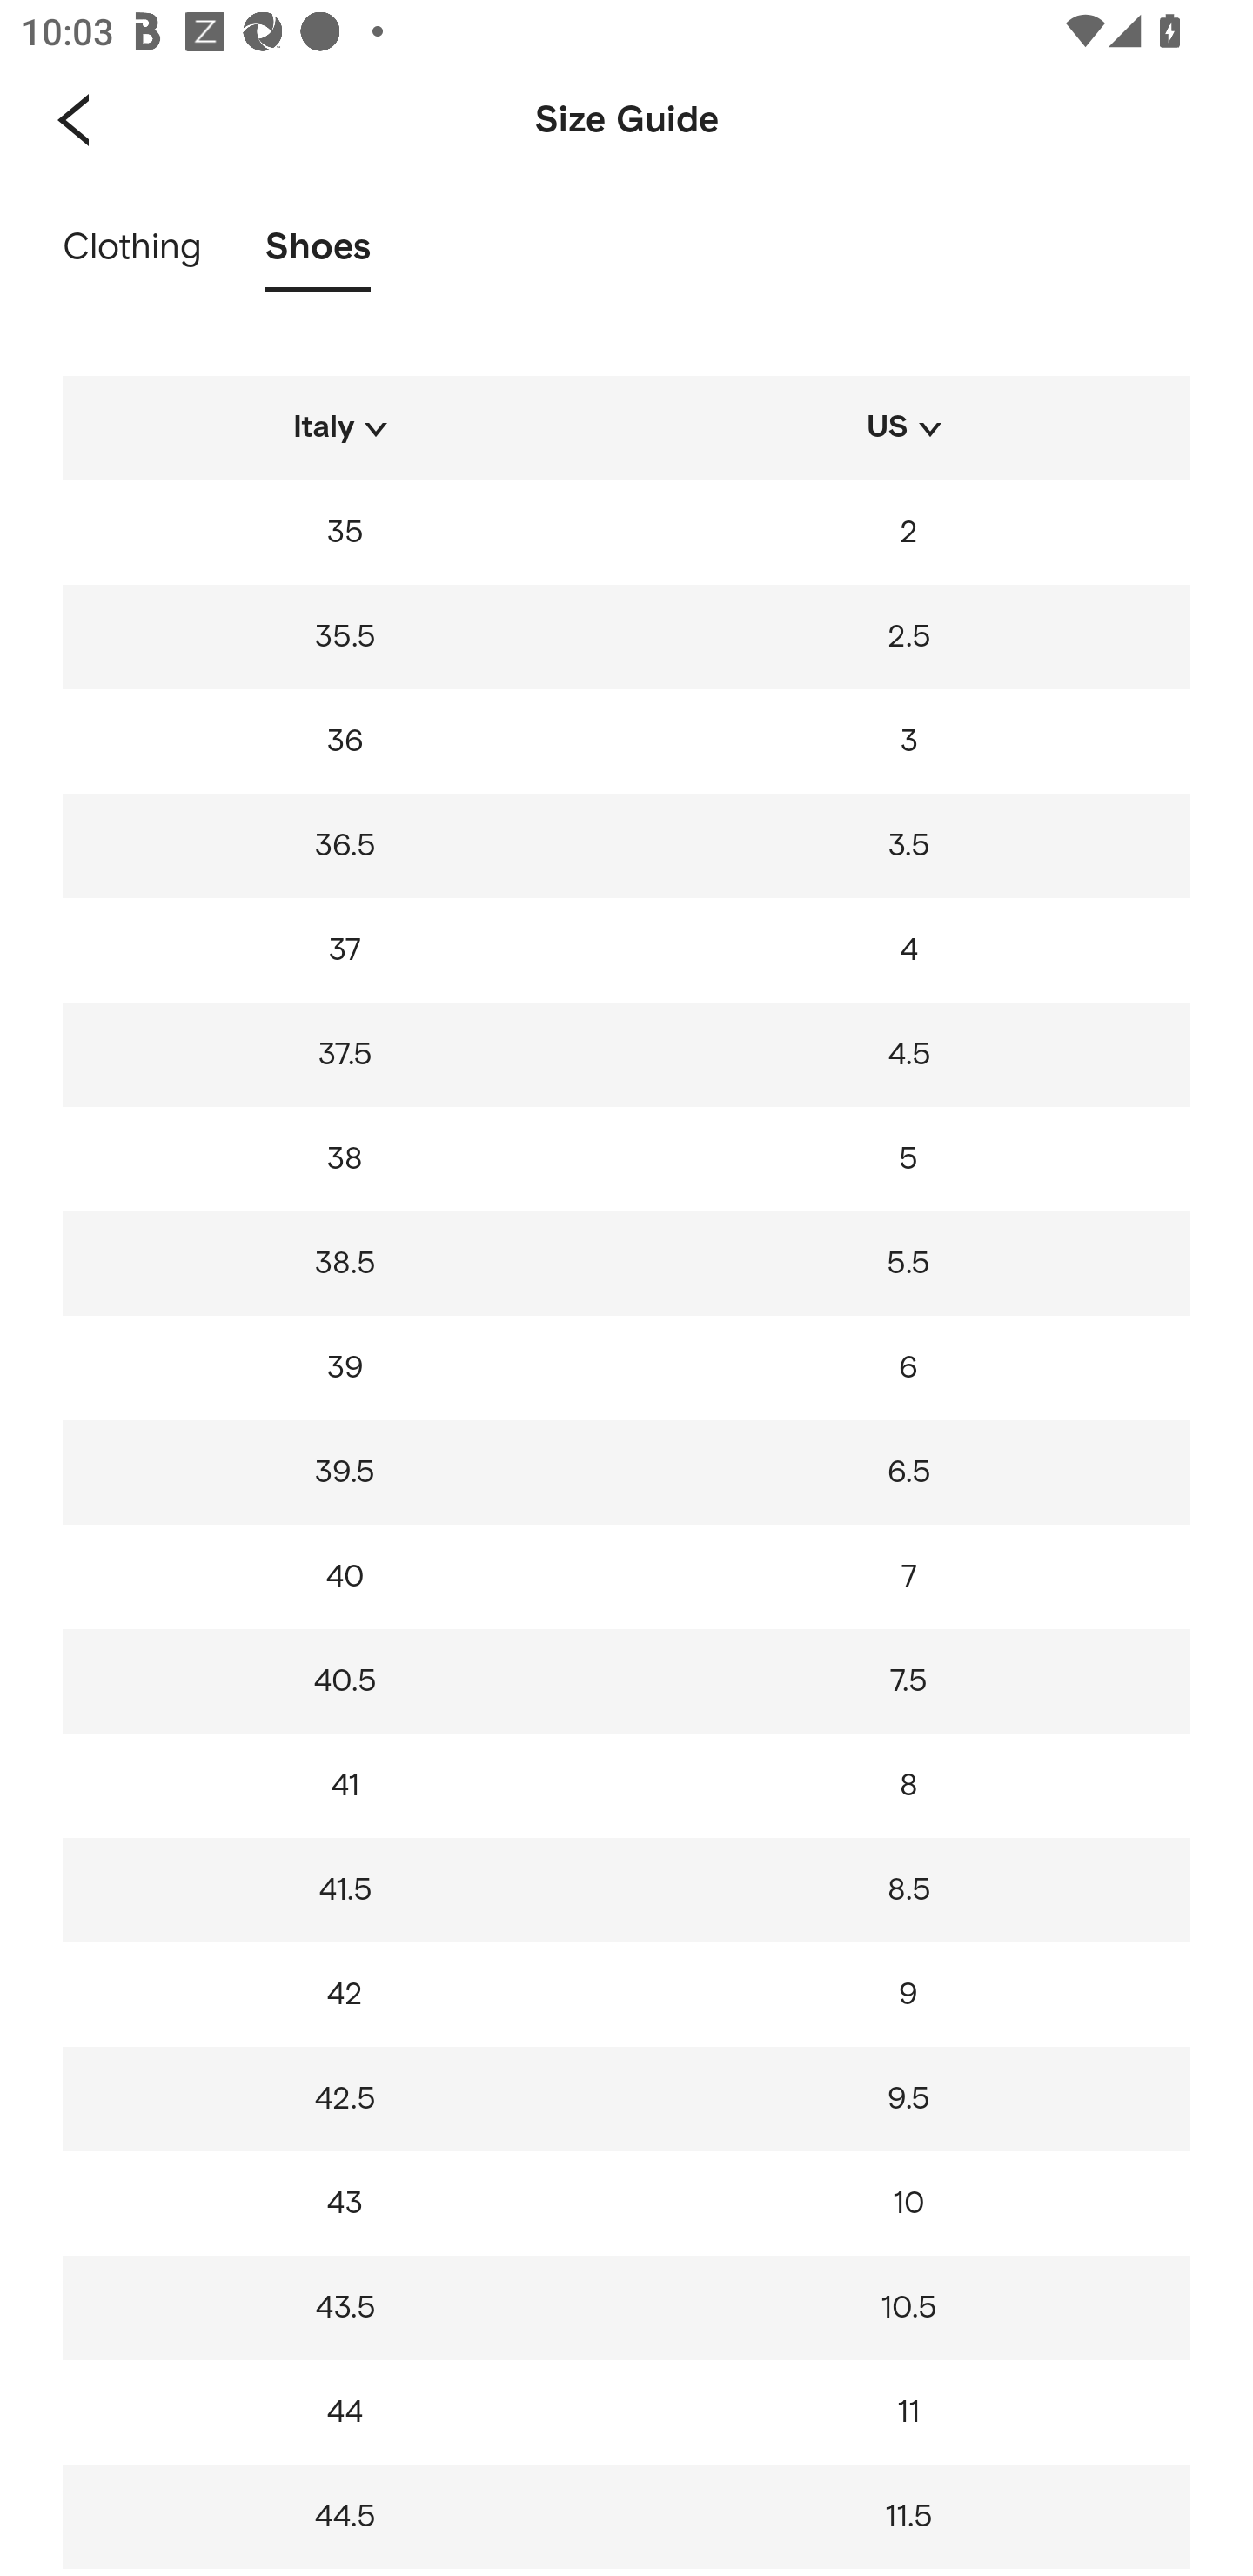  Describe the element at coordinates (132, 256) in the screenshot. I see `Clothing` at that location.